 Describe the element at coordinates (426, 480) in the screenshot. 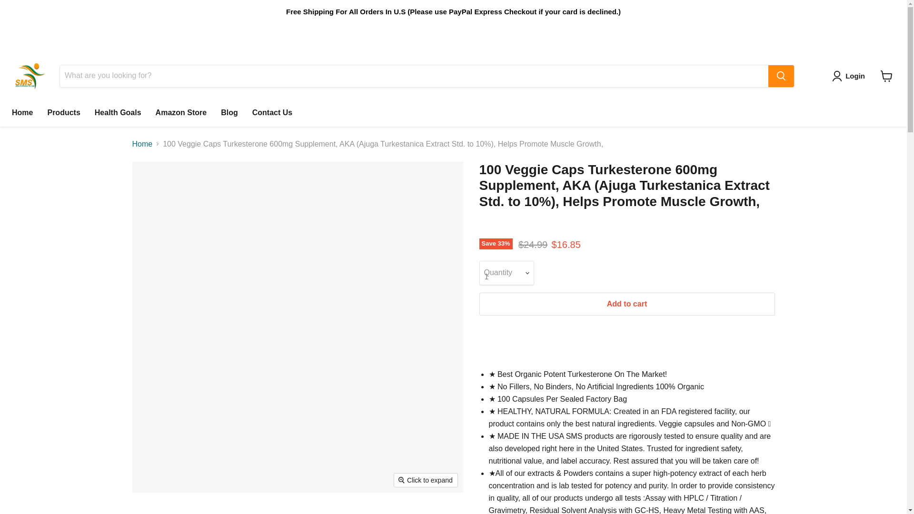

I see `Click to expand` at that location.